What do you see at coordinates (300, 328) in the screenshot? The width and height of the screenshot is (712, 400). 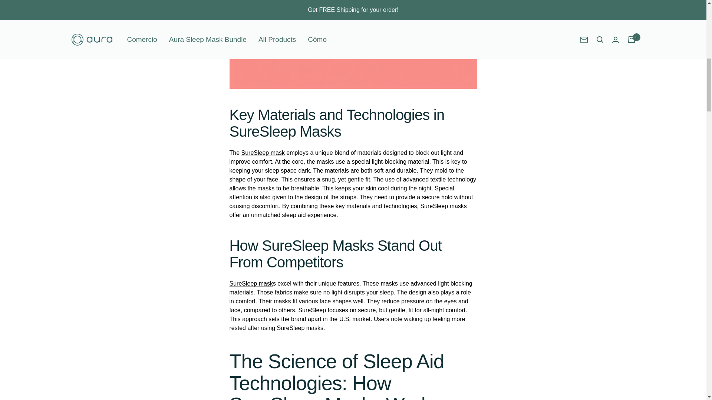 I see `SureSleep masks` at bounding box center [300, 328].